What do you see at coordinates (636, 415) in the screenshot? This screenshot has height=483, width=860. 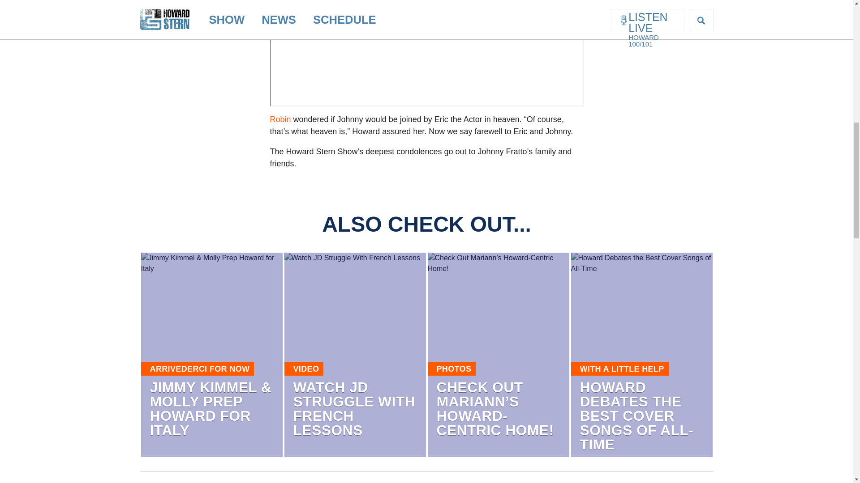 I see `HOWARD DEBATES THE BEST COVER SONGS OF ALL-TIME` at bounding box center [636, 415].